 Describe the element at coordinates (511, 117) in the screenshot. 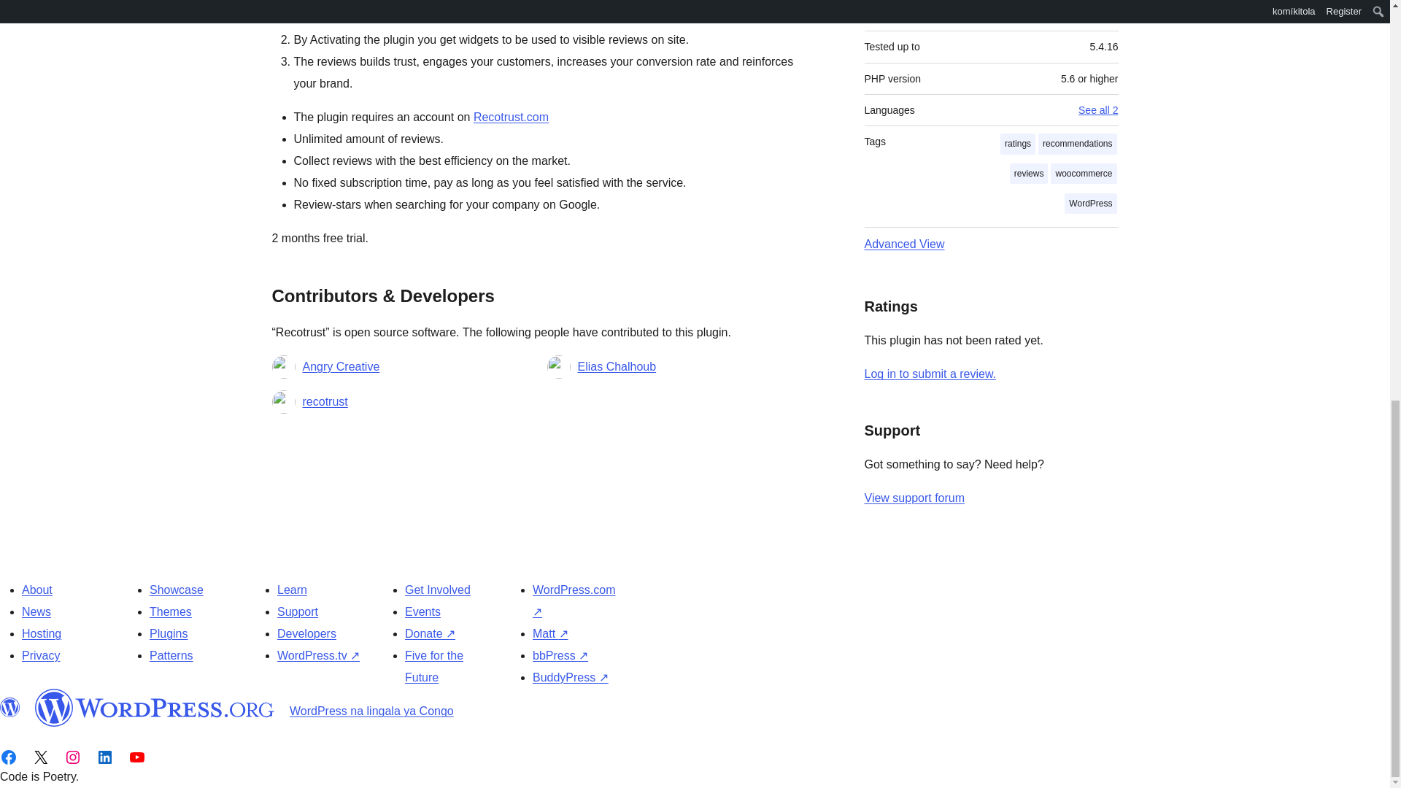

I see `Recotrust.com` at that location.